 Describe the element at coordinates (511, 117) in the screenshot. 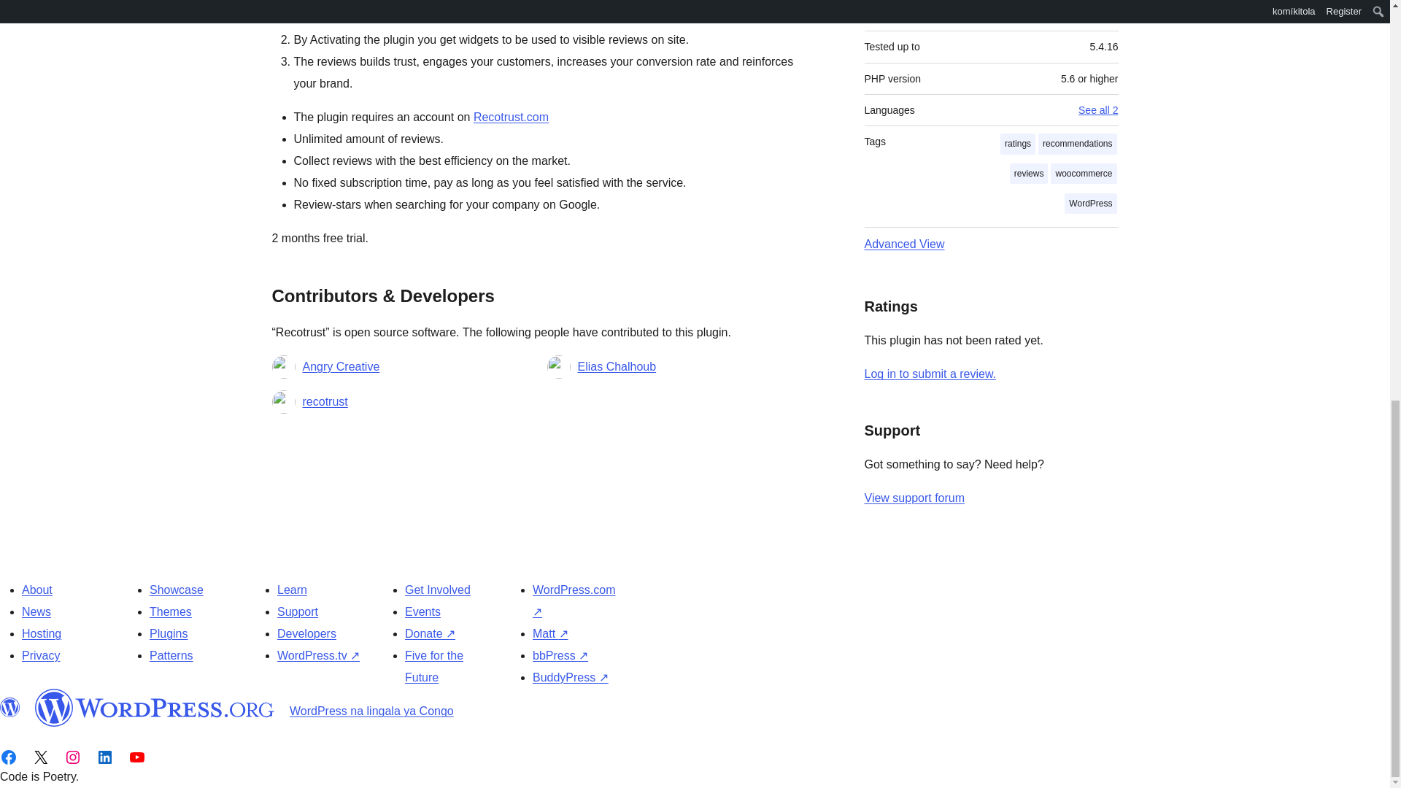

I see `Recotrust.com` at that location.